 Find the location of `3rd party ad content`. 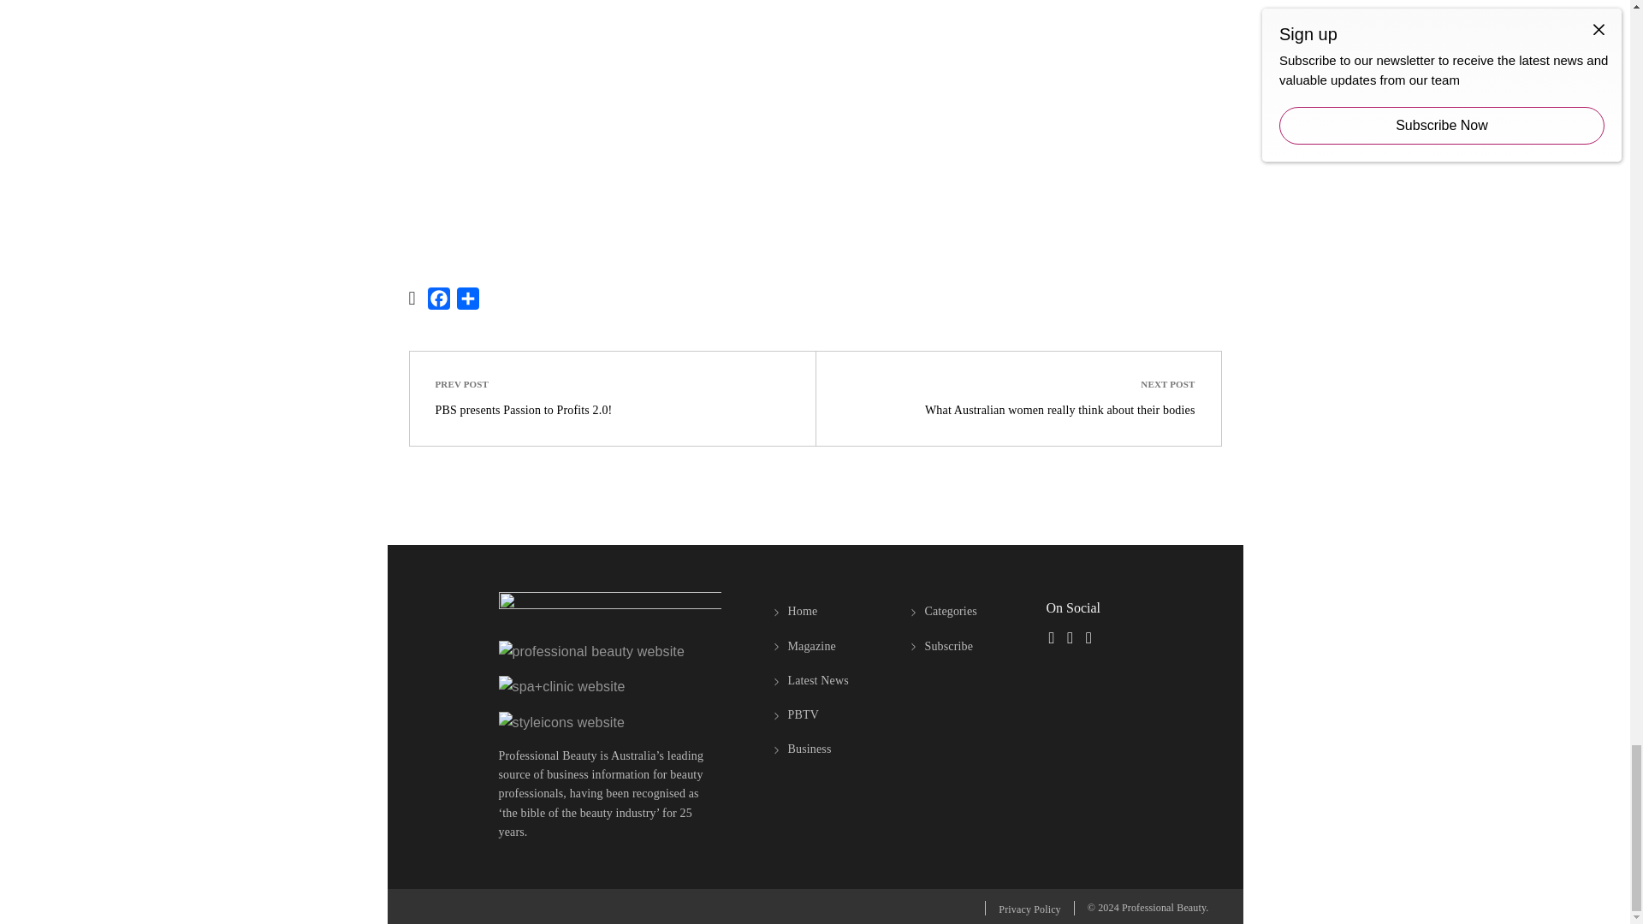

3rd party ad content is located at coordinates (815, 120).